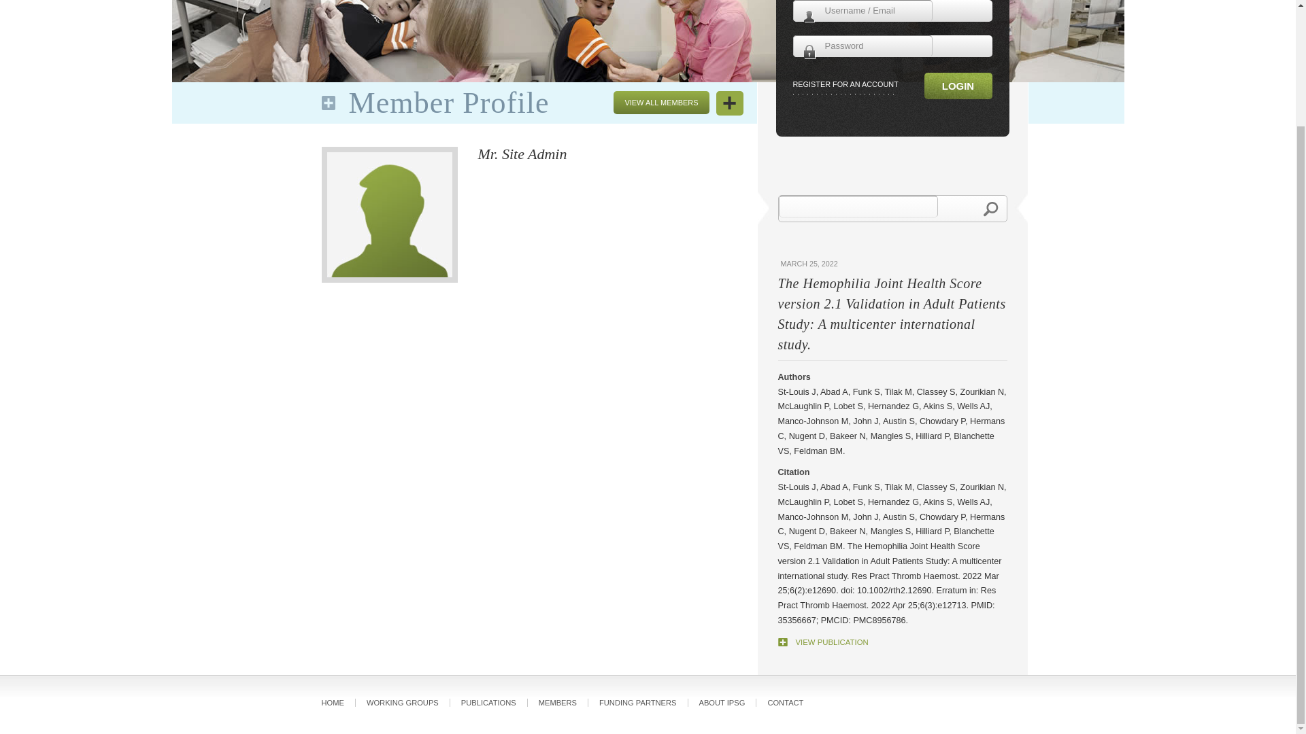 The image size is (1306, 734). Describe the element at coordinates (957, 86) in the screenshot. I see `Login` at that location.